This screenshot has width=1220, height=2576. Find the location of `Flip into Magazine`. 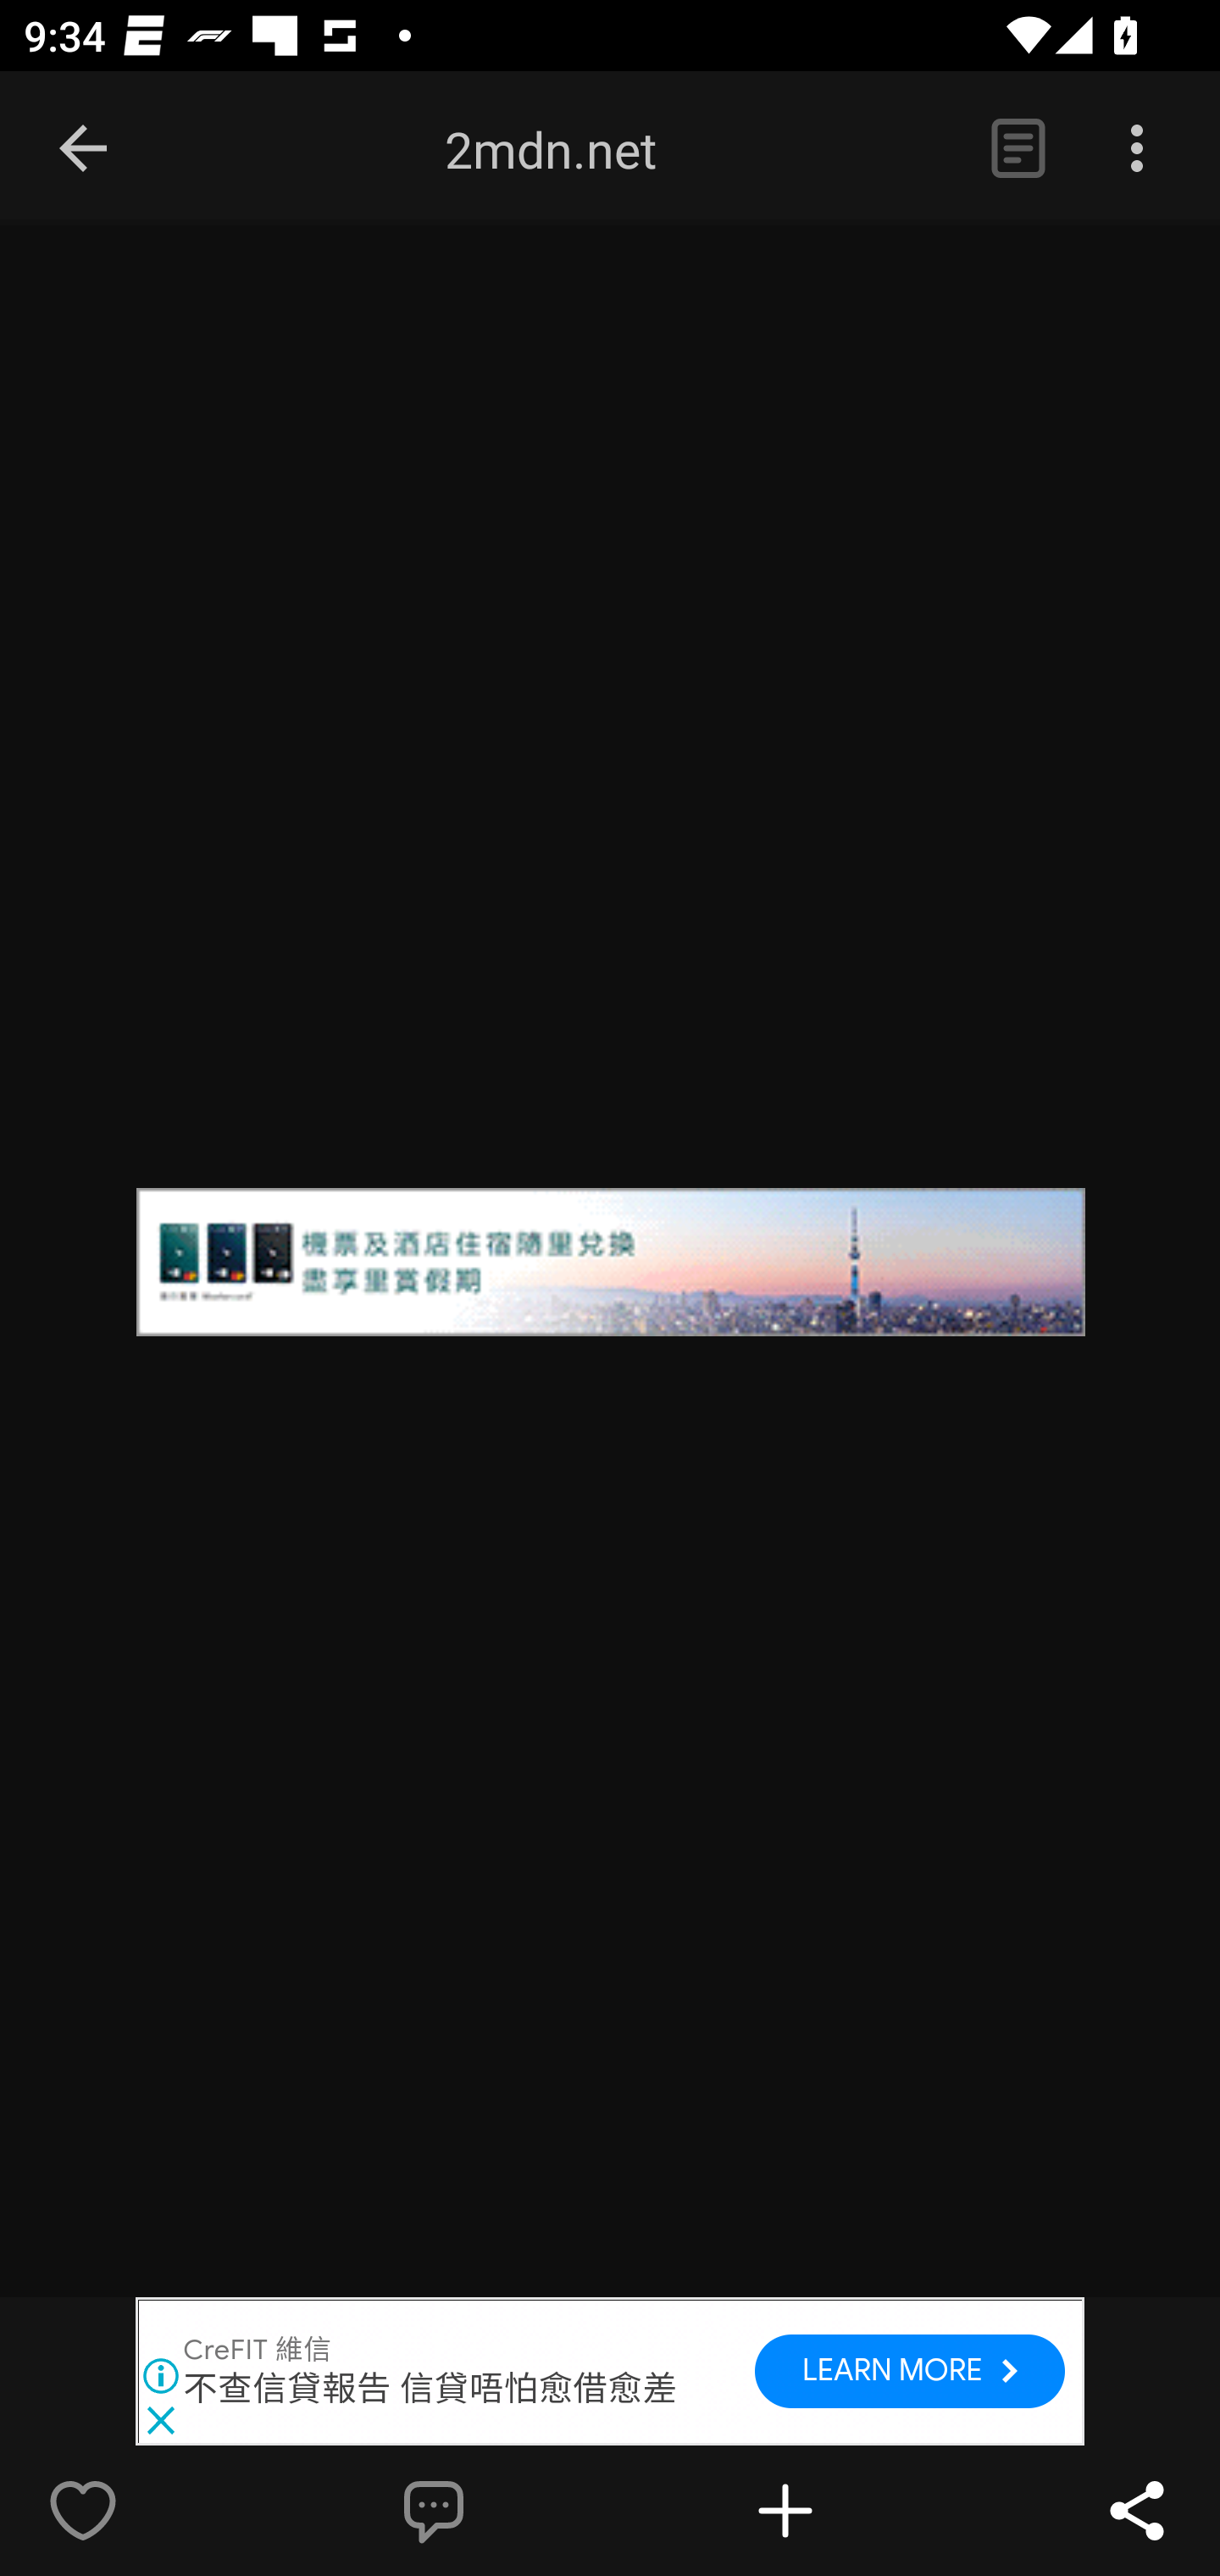

Flip into Magazine is located at coordinates (856, 2510).